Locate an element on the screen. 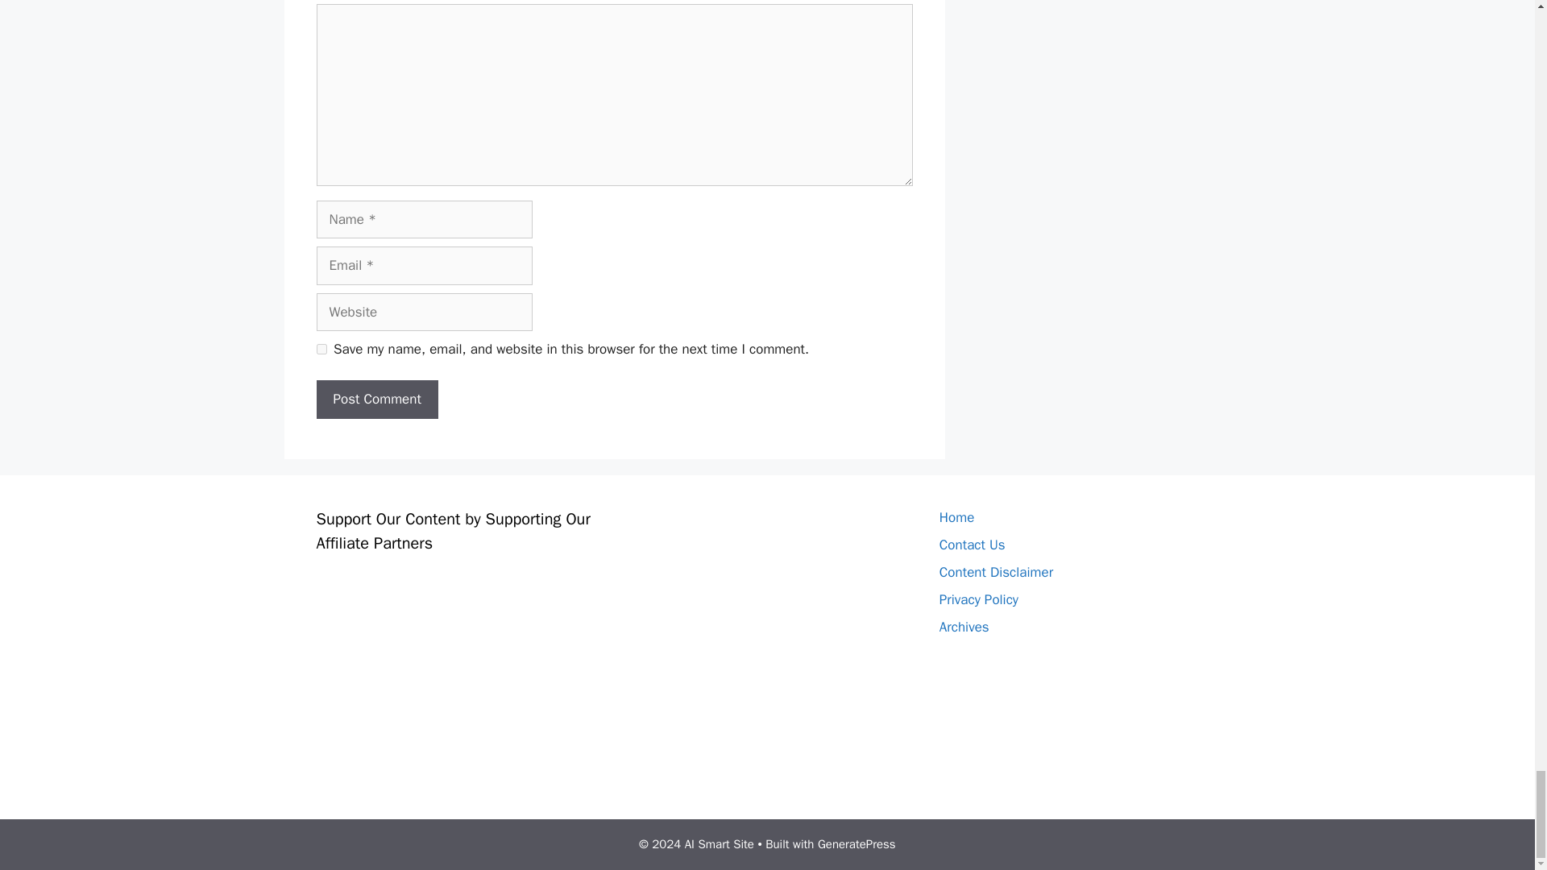 Image resolution: width=1547 pixels, height=870 pixels. Post Comment is located at coordinates (376, 399).